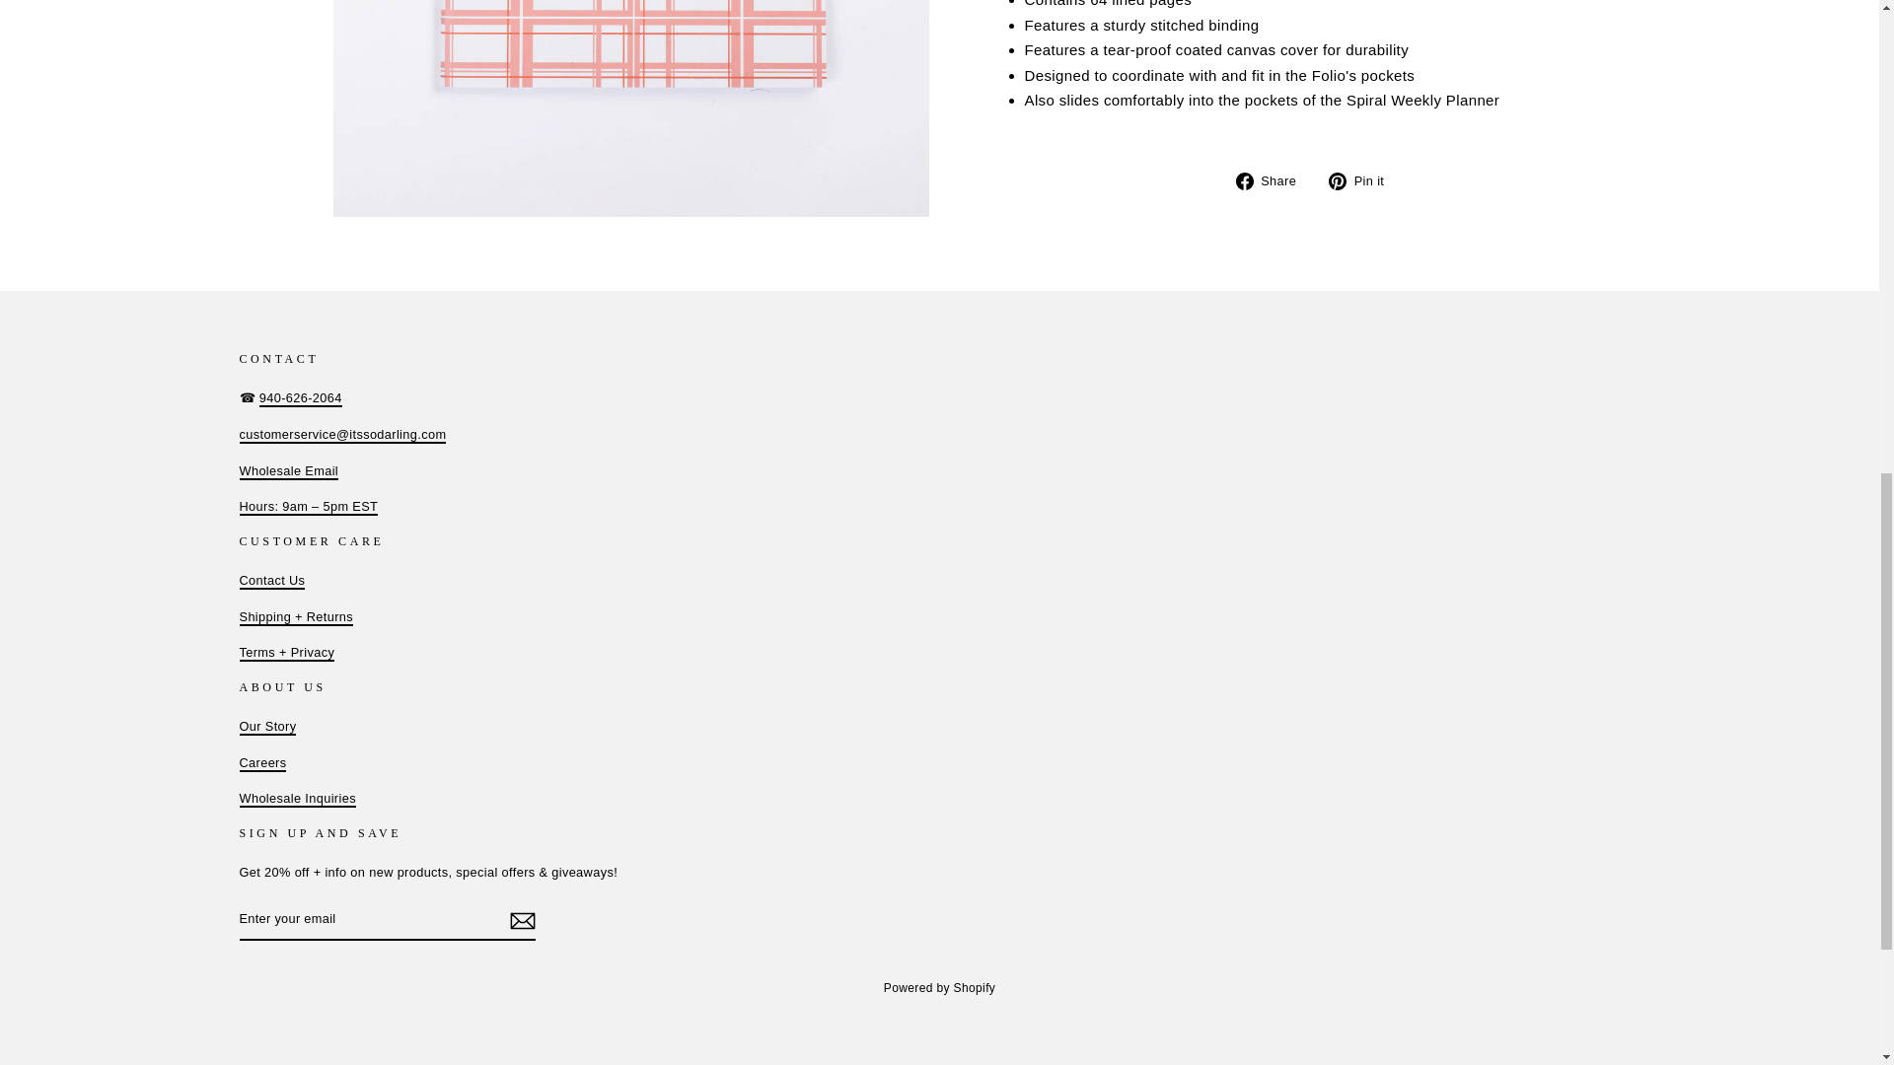  What do you see at coordinates (1273, 179) in the screenshot?
I see `Share on Facebook` at bounding box center [1273, 179].